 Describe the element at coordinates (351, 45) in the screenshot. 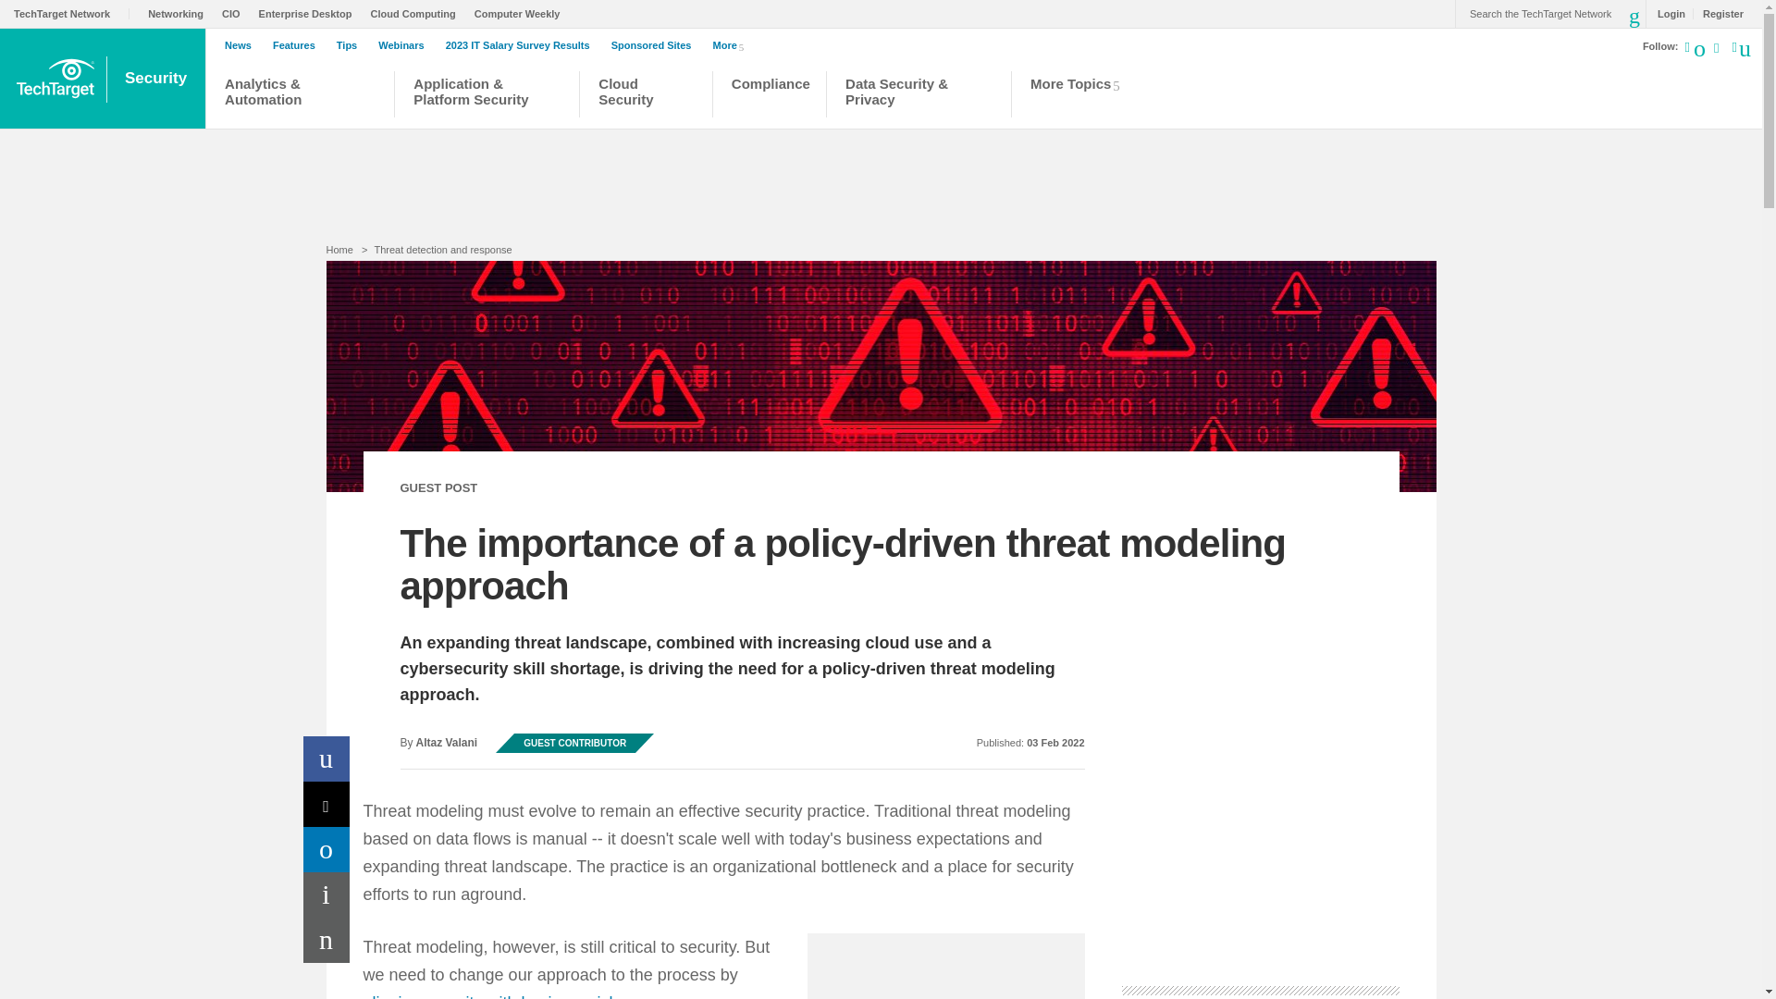

I see `Tips` at that location.